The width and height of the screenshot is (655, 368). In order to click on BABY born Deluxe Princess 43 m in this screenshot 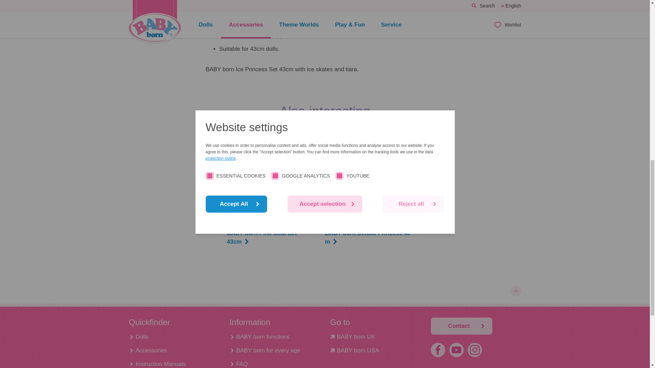, I will do `click(368, 180)`.